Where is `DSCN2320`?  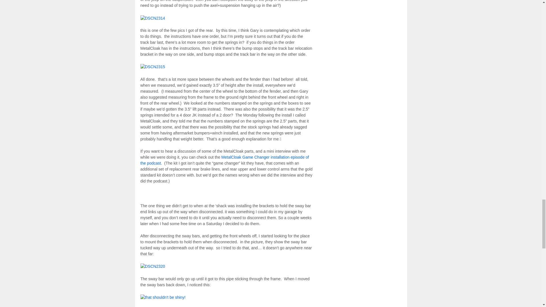 DSCN2320 is located at coordinates (153, 266).